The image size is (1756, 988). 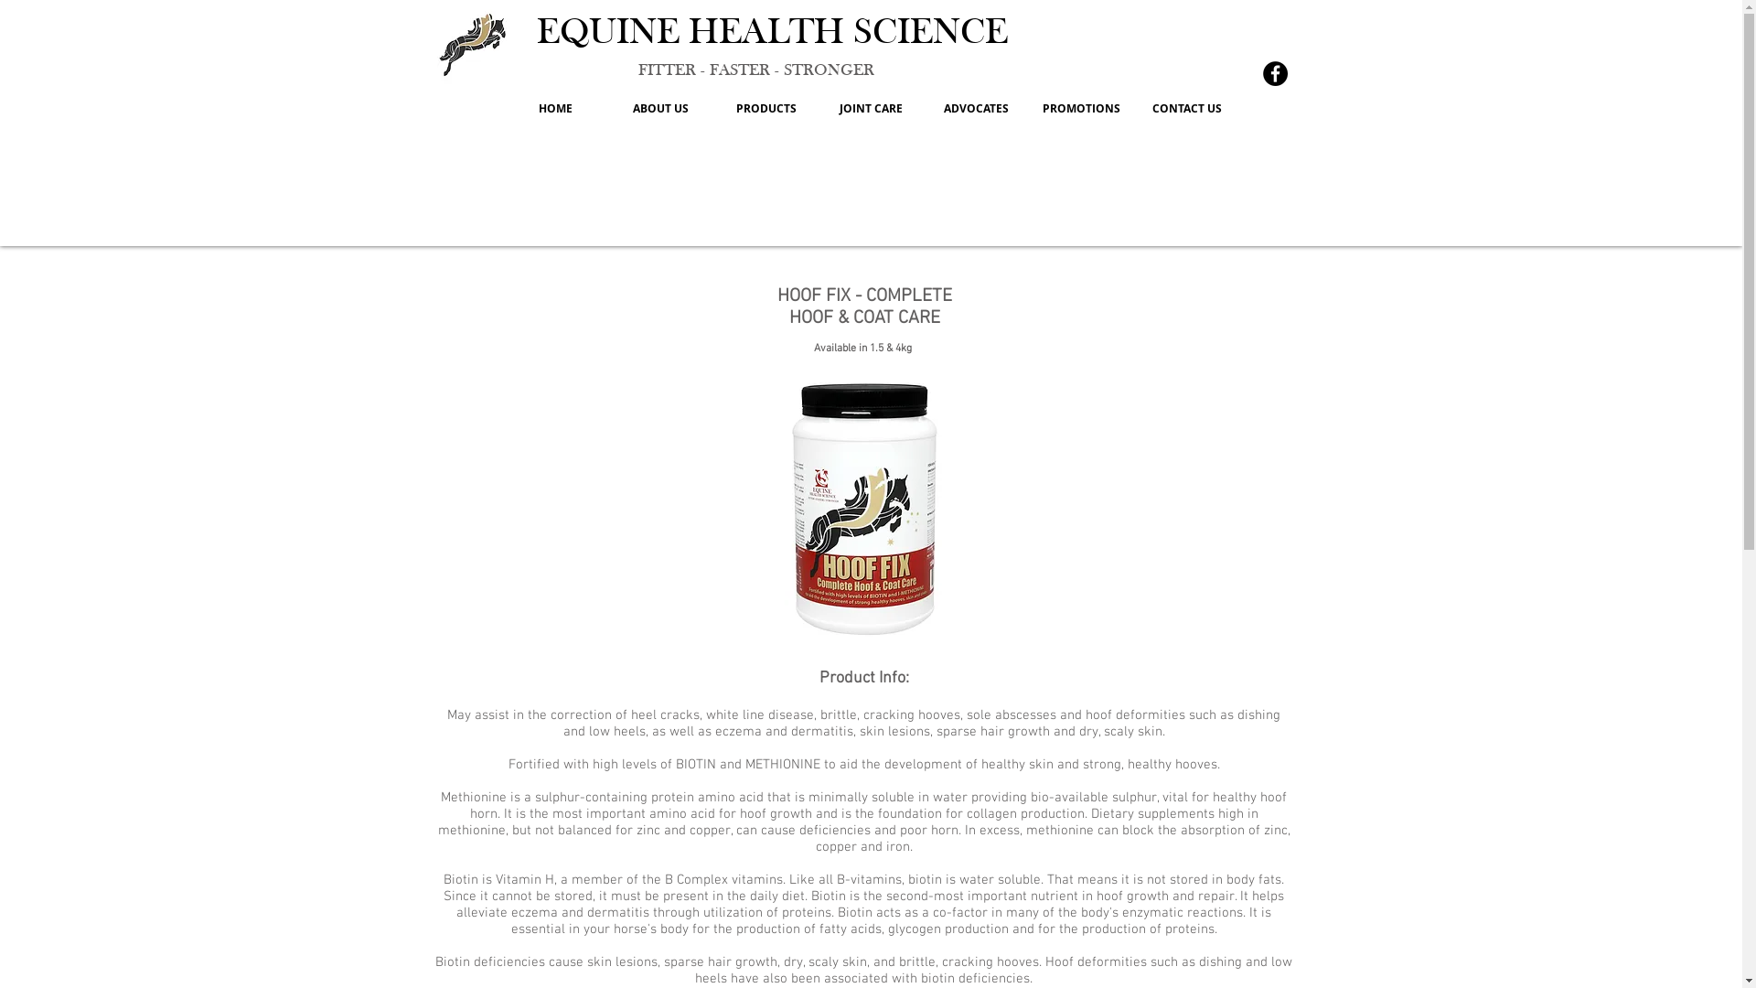 What do you see at coordinates (766, 109) in the screenshot?
I see `PRODUCTS` at bounding box center [766, 109].